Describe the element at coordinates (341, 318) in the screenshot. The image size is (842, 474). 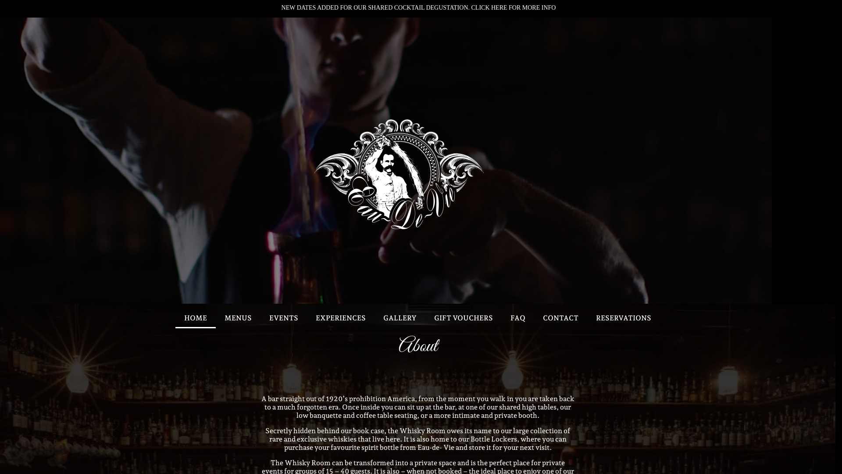
I see `EXPERIENCES` at that location.